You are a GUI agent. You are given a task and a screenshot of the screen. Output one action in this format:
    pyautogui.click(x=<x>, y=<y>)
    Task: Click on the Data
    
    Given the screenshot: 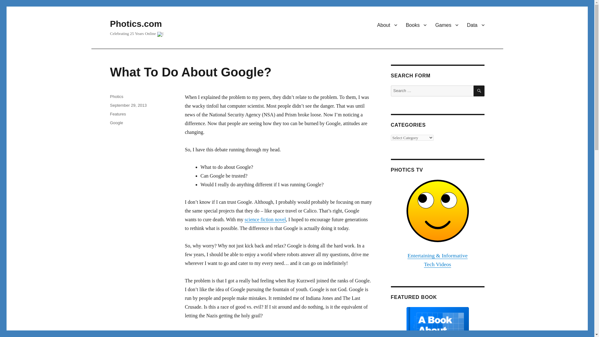 What is the action you would take?
    pyautogui.click(x=475, y=25)
    